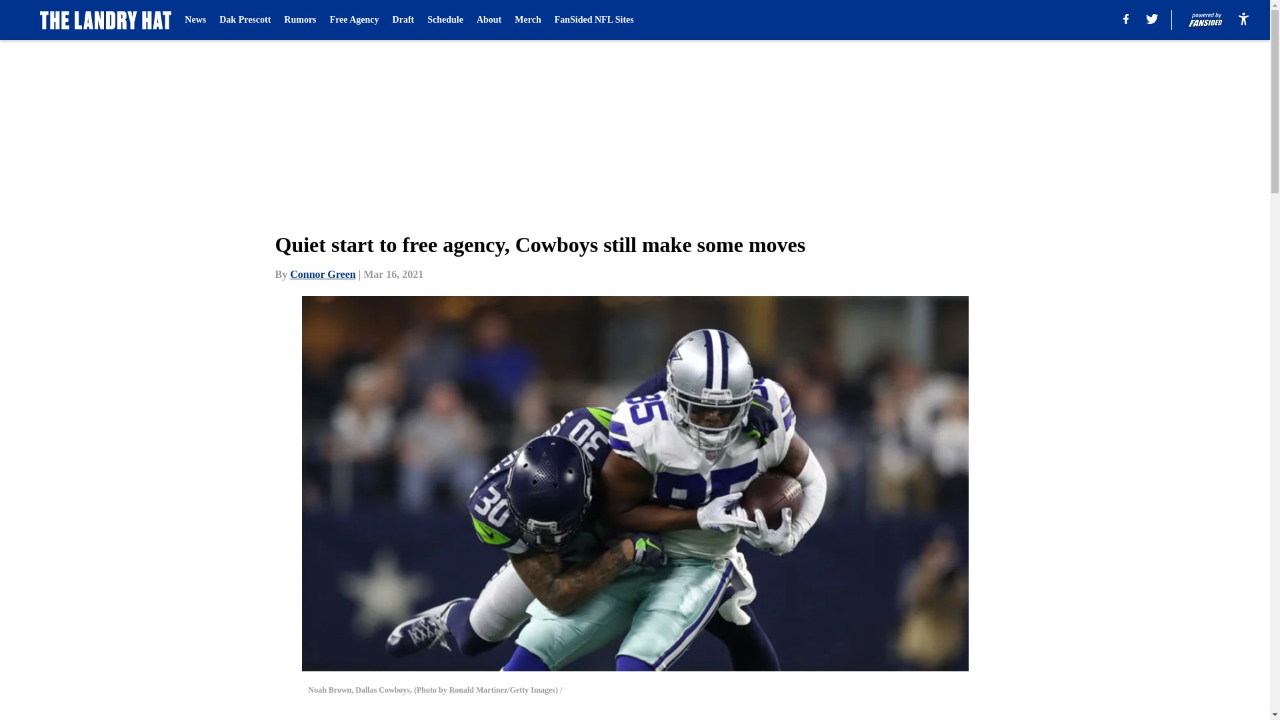  I want to click on Schedule, so click(445, 20).